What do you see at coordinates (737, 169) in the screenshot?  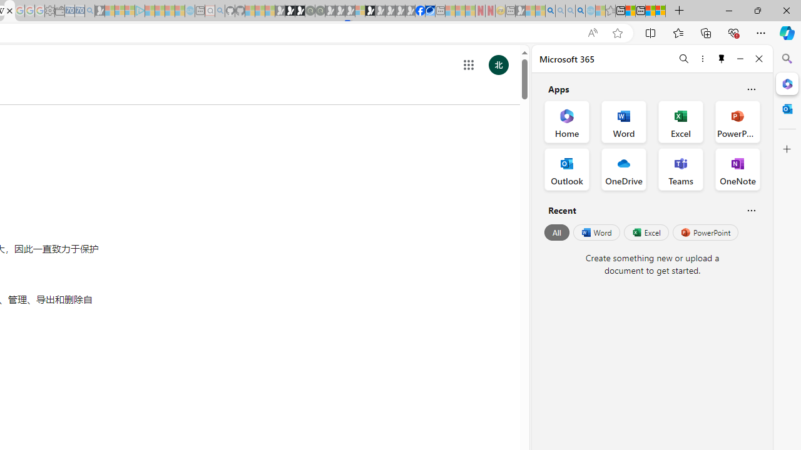 I see `OneNote Office App` at bounding box center [737, 169].